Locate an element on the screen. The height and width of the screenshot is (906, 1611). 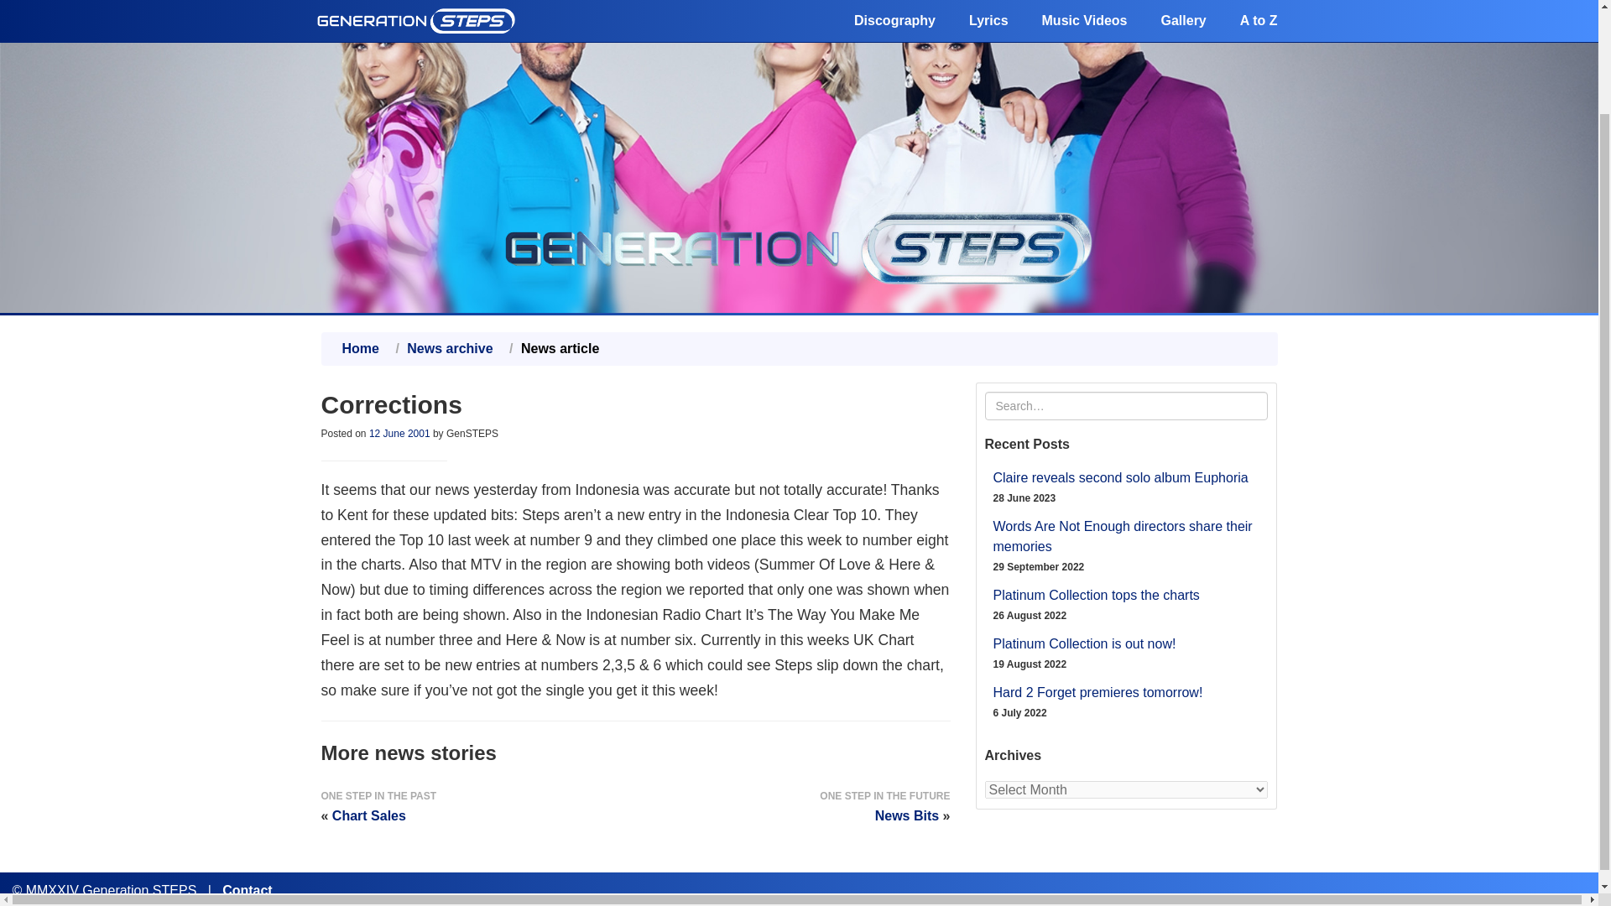
Words Are Not Enough directors share their memories is located at coordinates (1123, 535).